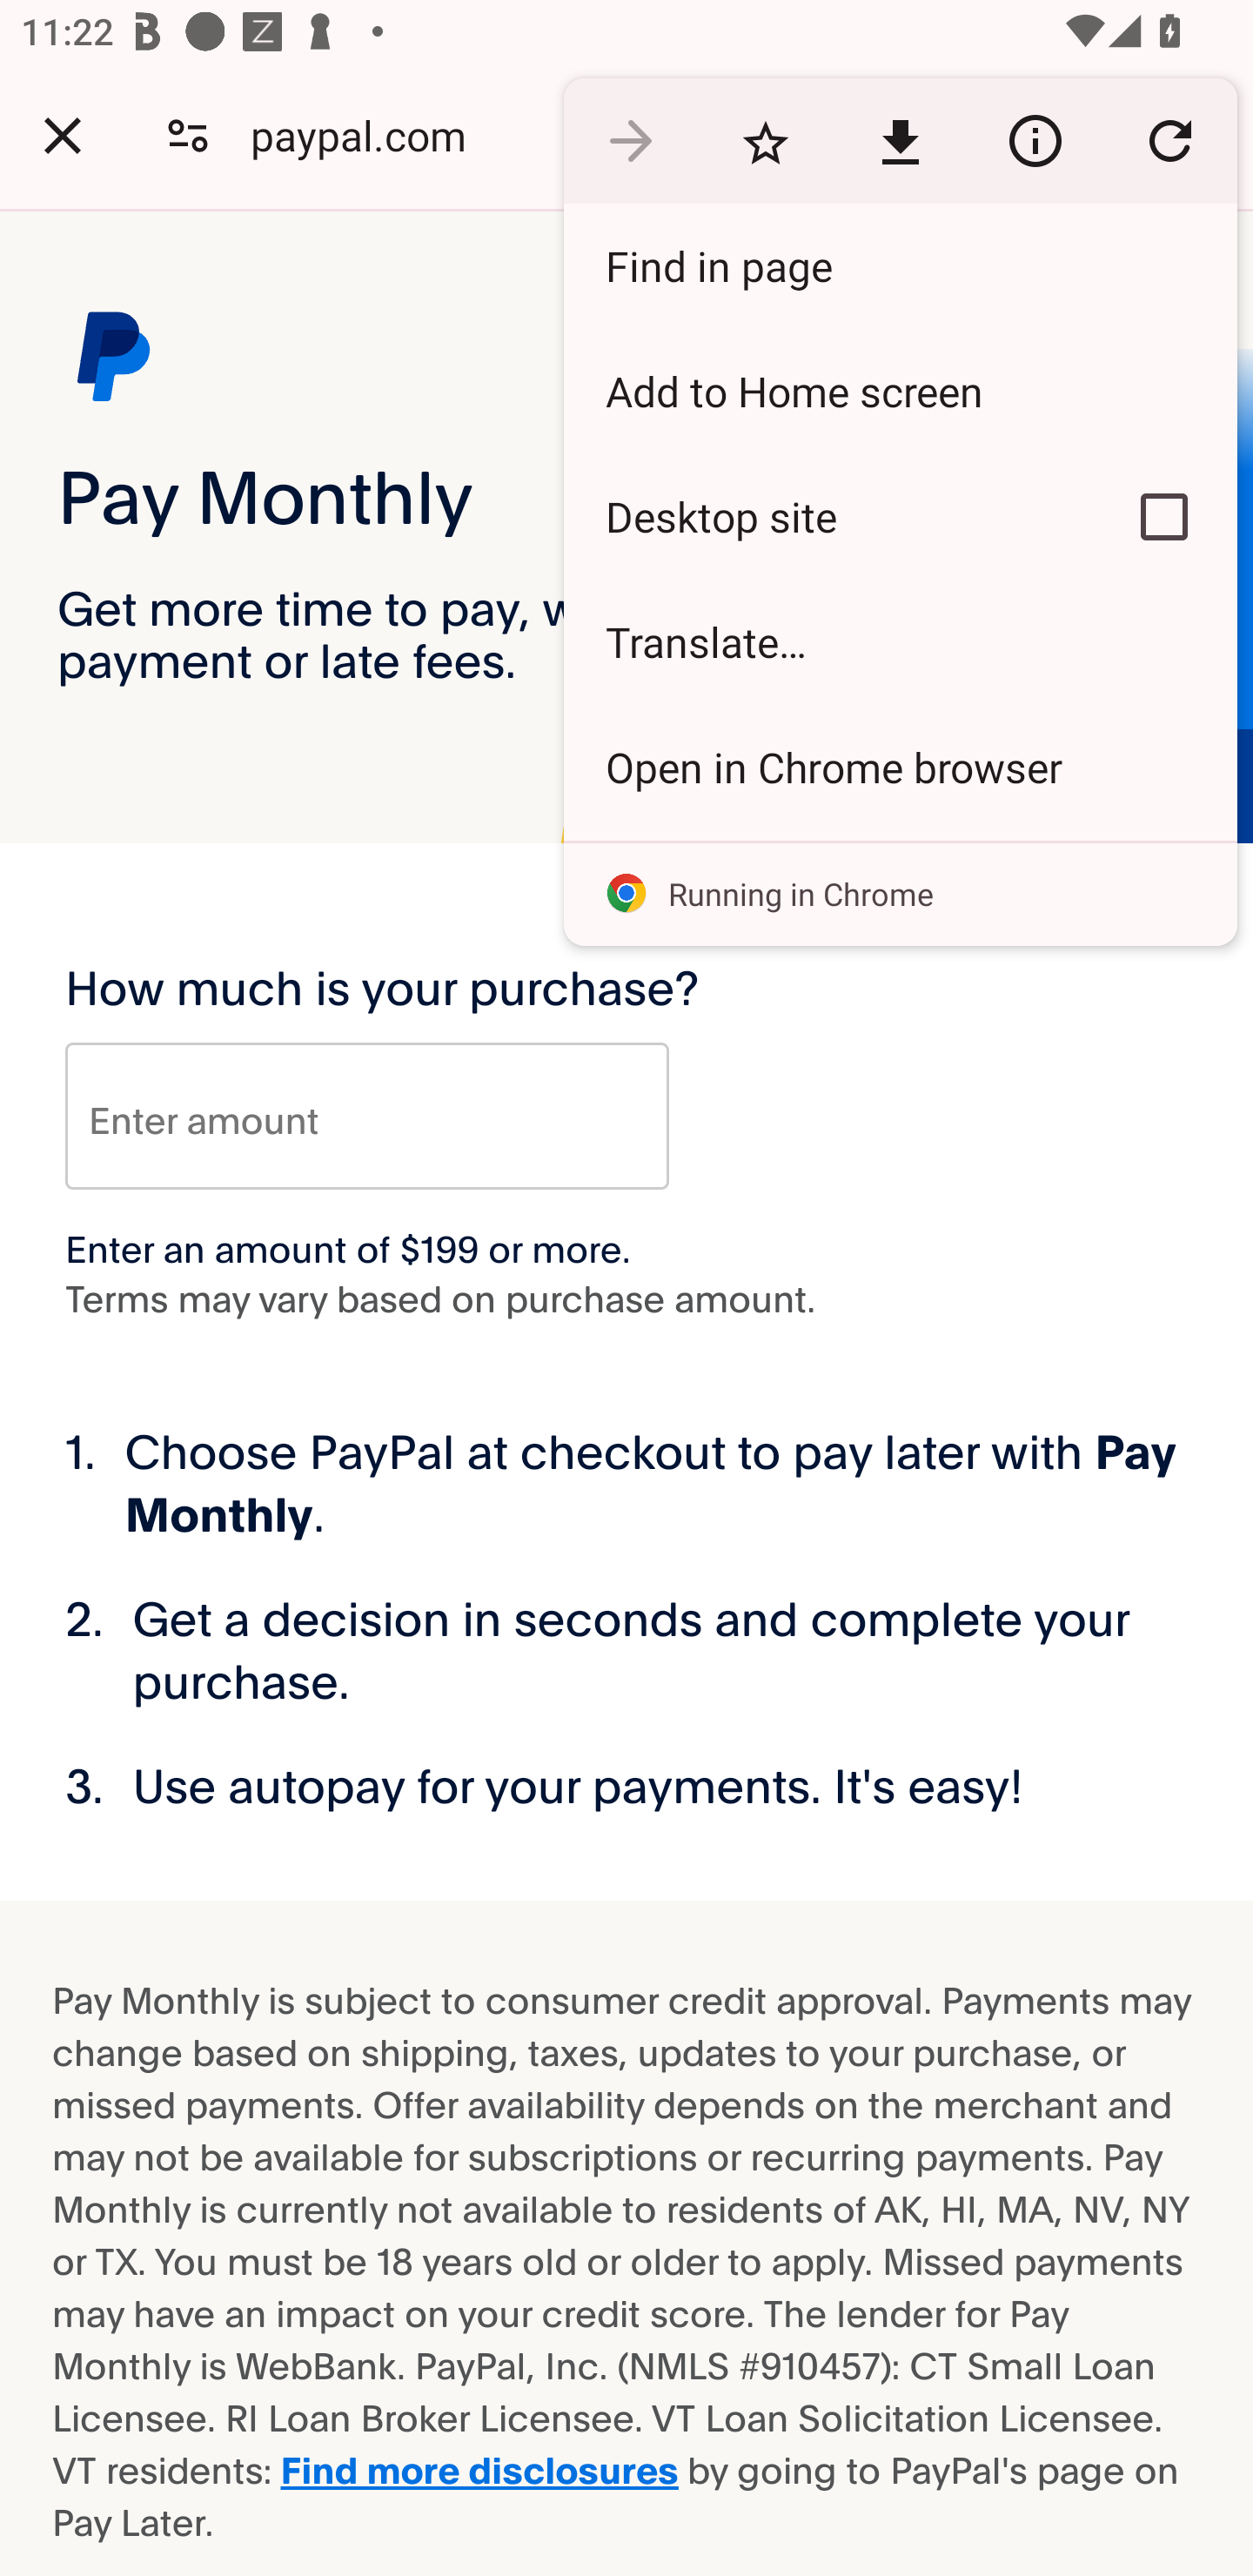 Image resolution: width=1253 pixels, height=2576 pixels. What do you see at coordinates (901, 642) in the screenshot?
I see `Translate…` at bounding box center [901, 642].